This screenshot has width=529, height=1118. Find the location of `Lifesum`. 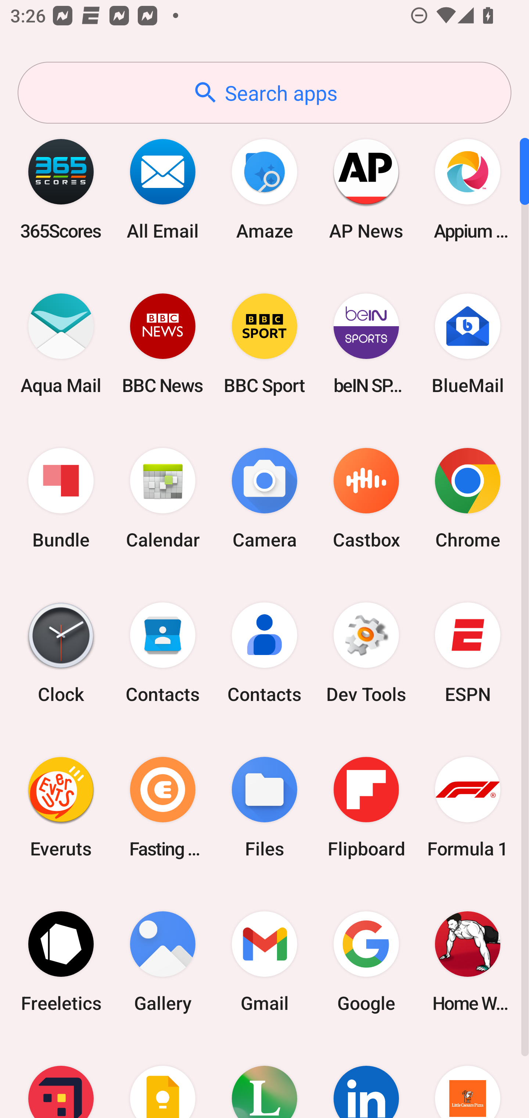

Lifesum is located at coordinates (264, 1078).